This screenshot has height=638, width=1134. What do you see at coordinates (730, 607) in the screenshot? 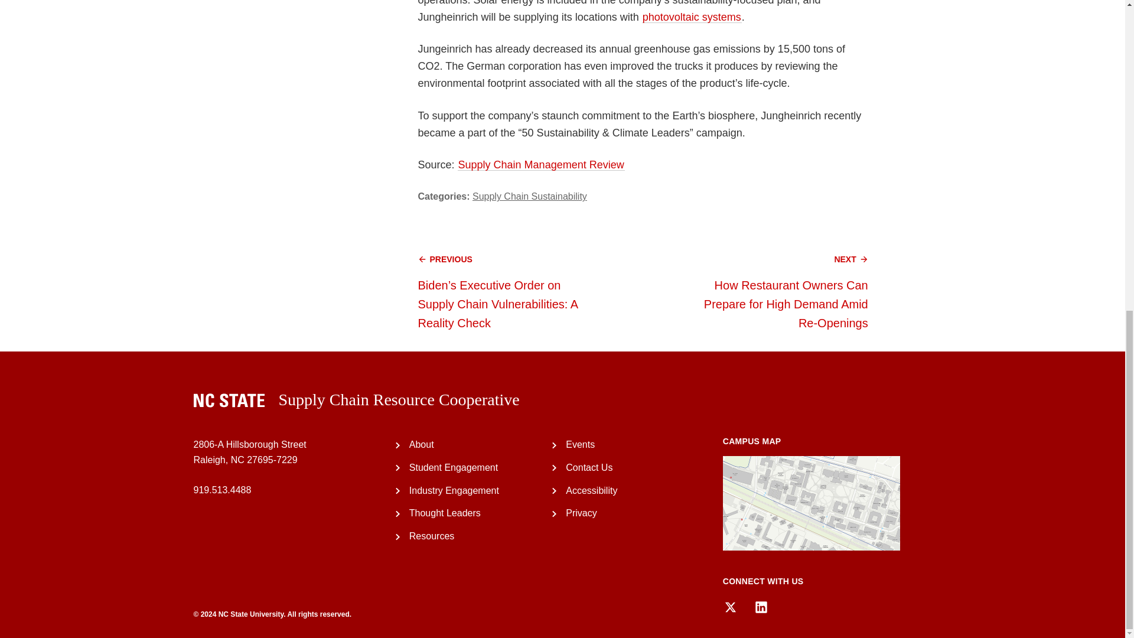
I see `X` at bounding box center [730, 607].